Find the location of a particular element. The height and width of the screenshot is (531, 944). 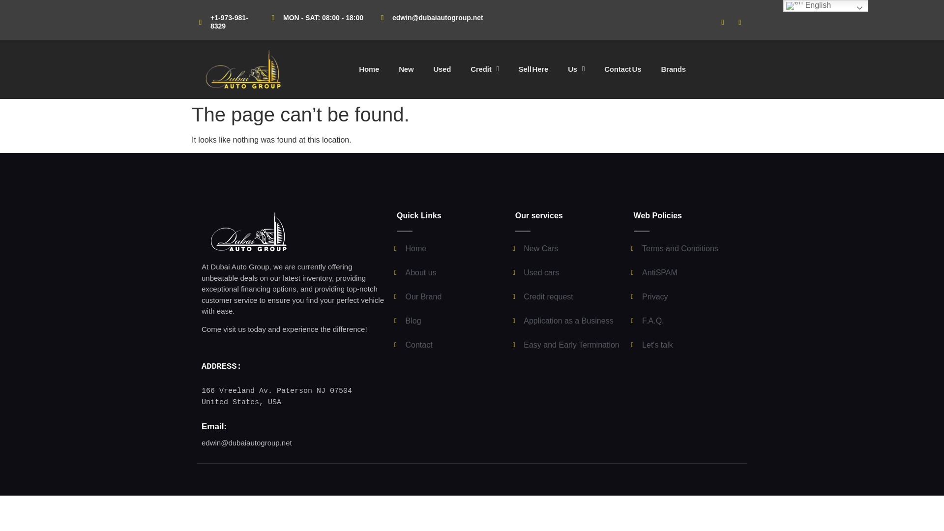

Contact is located at coordinates (448, 345).